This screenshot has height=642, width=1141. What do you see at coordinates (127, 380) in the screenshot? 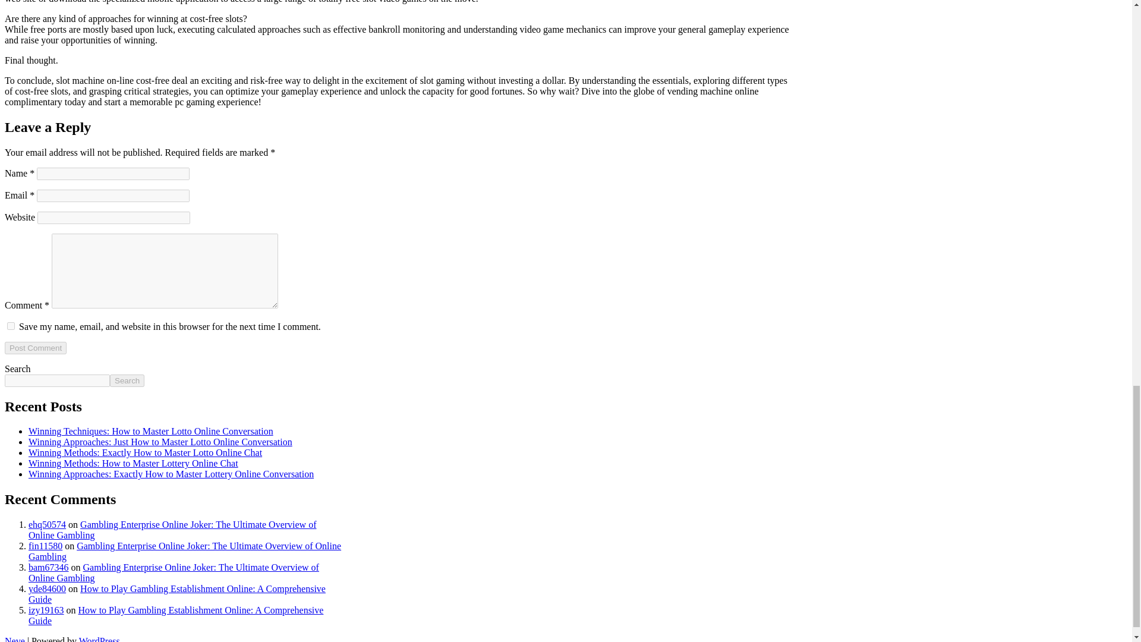
I see `Search` at bounding box center [127, 380].